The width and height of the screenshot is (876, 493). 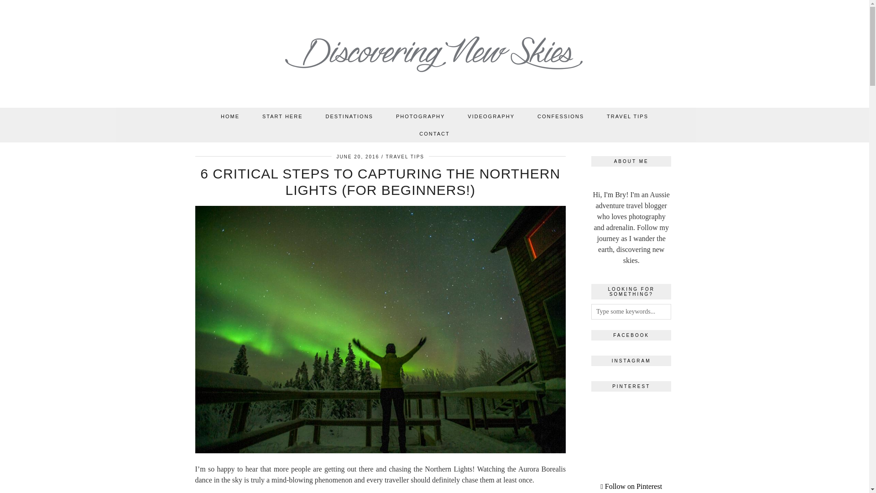 What do you see at coordinates (420, 116) in the screenshot?
I see `PHOTOGRAPHY` at bounding box center [420, 116].